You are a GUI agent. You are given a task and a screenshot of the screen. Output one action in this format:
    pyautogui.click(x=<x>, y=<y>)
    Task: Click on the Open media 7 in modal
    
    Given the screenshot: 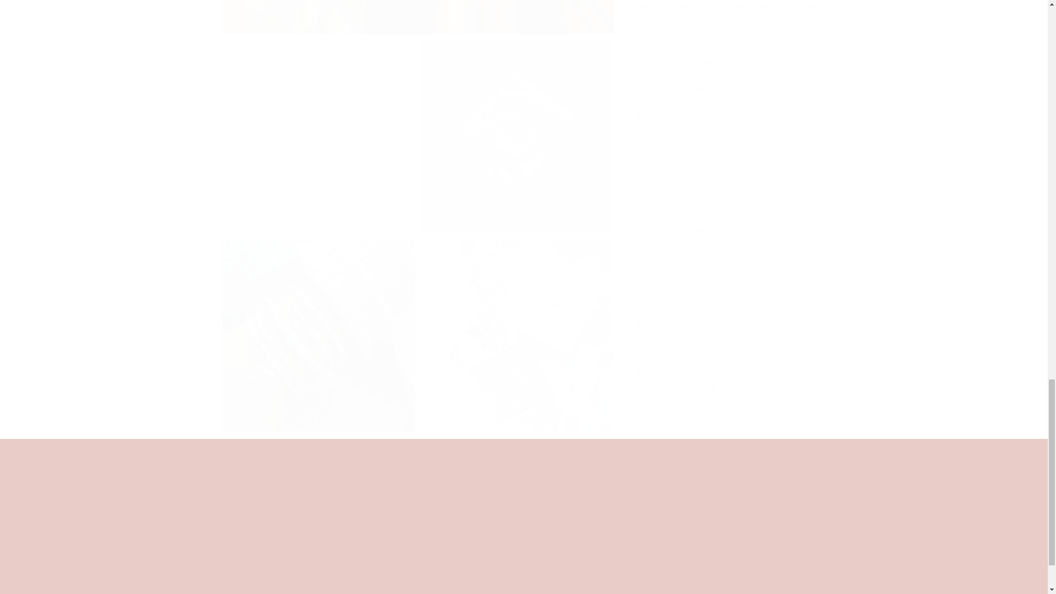 What is the action you would take?
    pyautogui.click(x=517, y=324)
    